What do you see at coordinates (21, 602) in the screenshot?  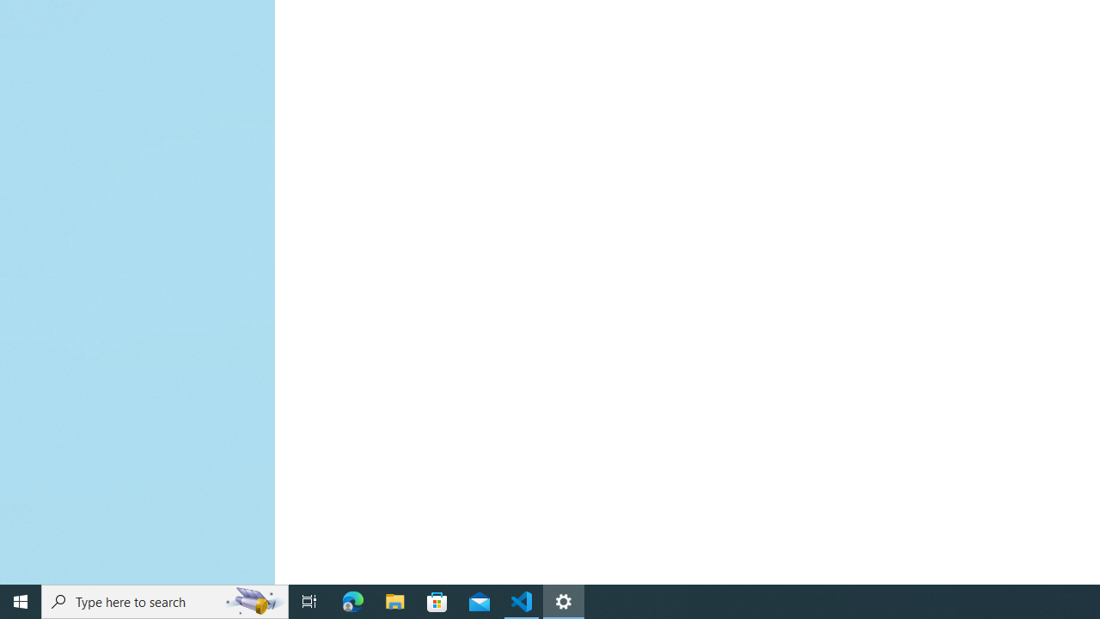 I see `Start` at bounding box center [21, 602].